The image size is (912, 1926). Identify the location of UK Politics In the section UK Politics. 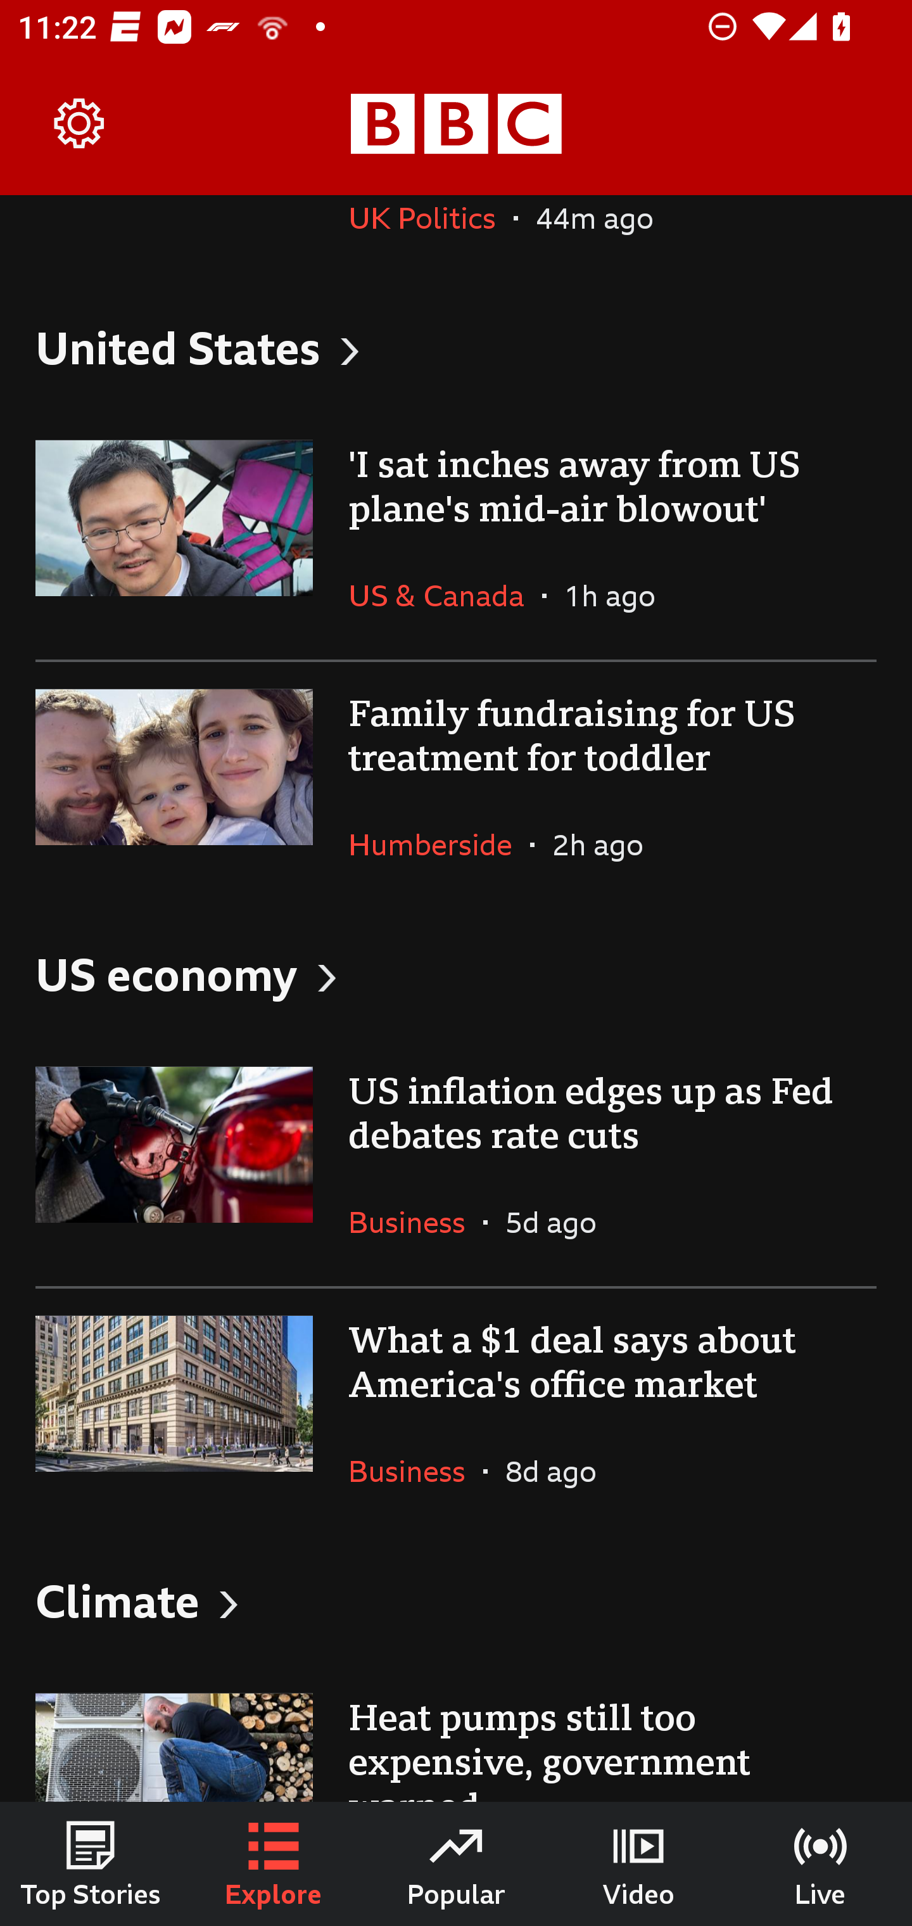
(431, 238).